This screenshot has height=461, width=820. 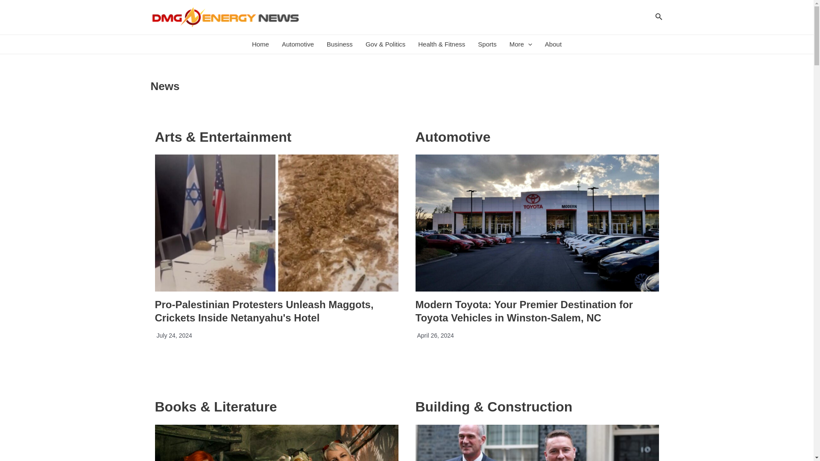 I want to click on About, so click(x=553, y=44).